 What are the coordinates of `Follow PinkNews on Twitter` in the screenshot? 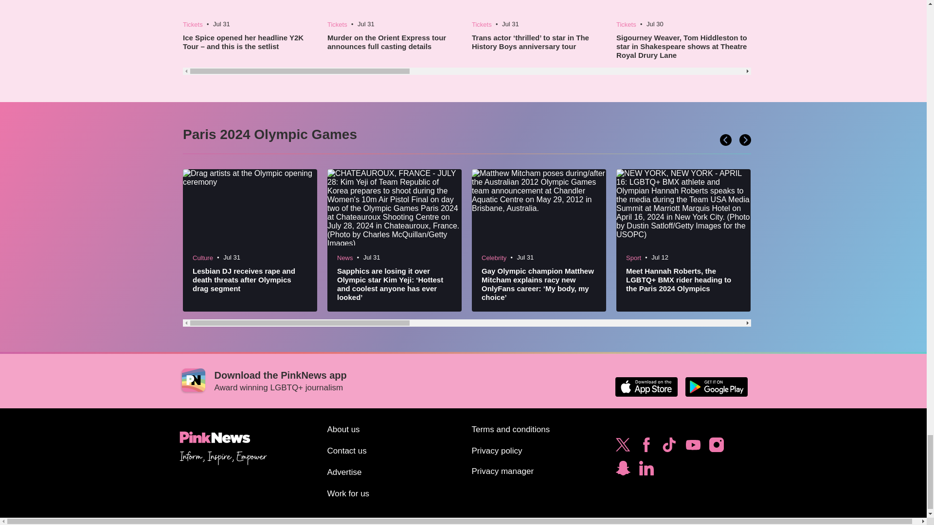 It's located at (623, 447).